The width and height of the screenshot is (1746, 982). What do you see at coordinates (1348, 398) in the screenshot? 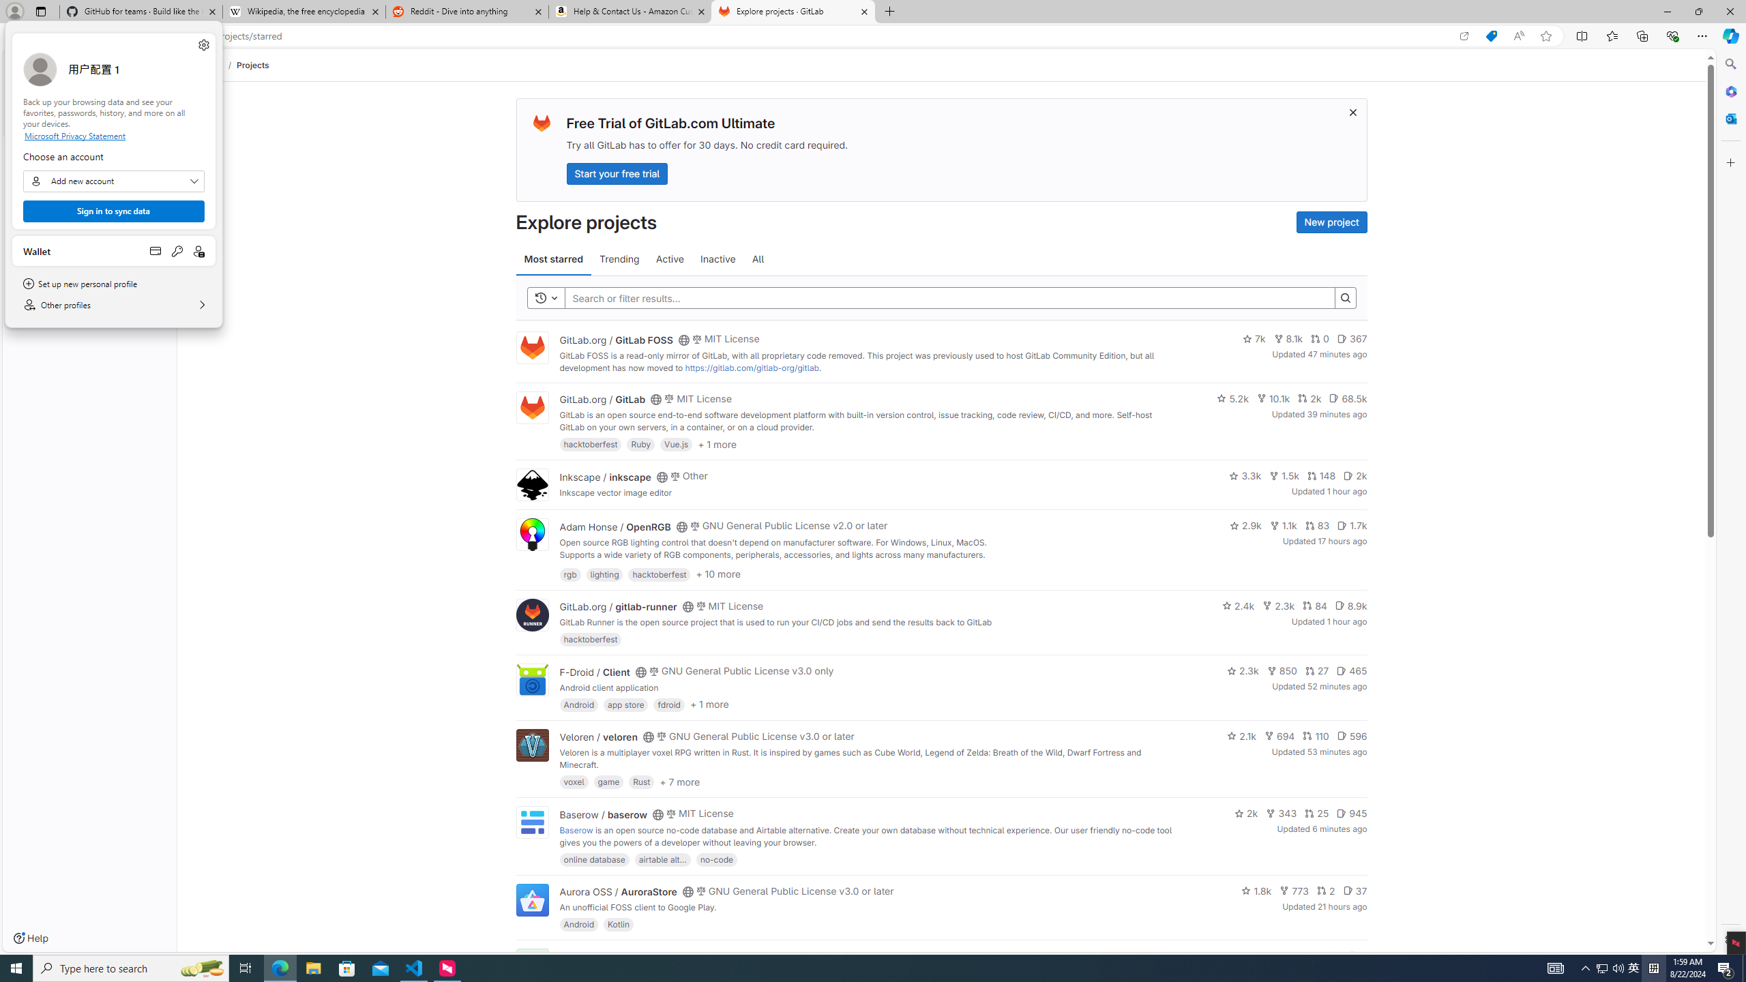
I see `68.5k` at bounding box center [1348, 398].